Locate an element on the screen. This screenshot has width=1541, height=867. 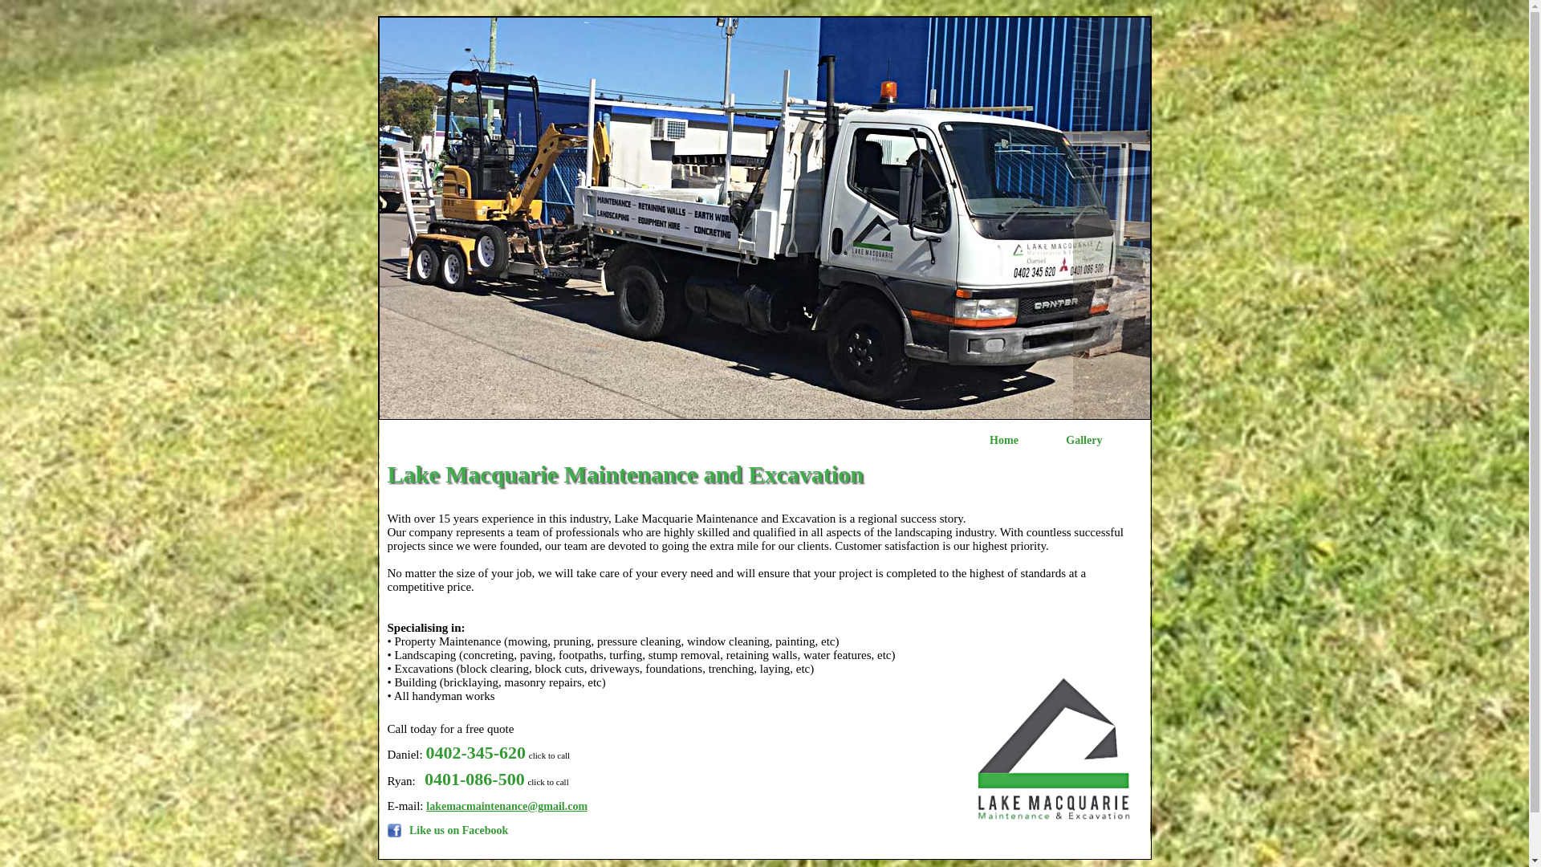
Gallery is located at coordinates (1084, 440).